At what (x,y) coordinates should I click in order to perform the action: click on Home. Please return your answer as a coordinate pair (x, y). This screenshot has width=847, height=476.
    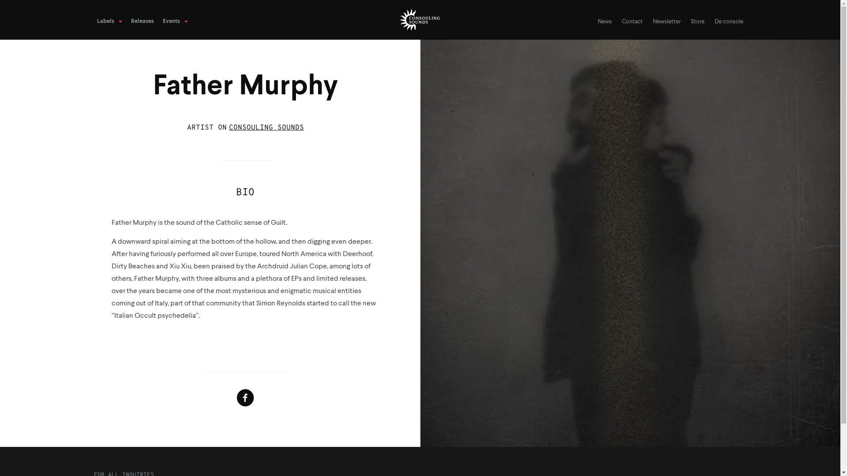
    Looking at the image, I should click on (420, 20).